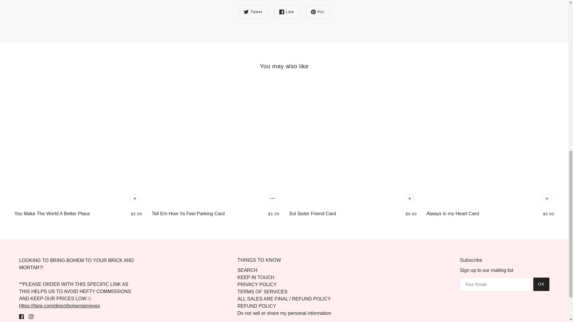 This screenshot has width=573, height=322. Describe the element at coordinates (263, 292) in the screenshot. I see `TERMS OF SERVICES` at that location.